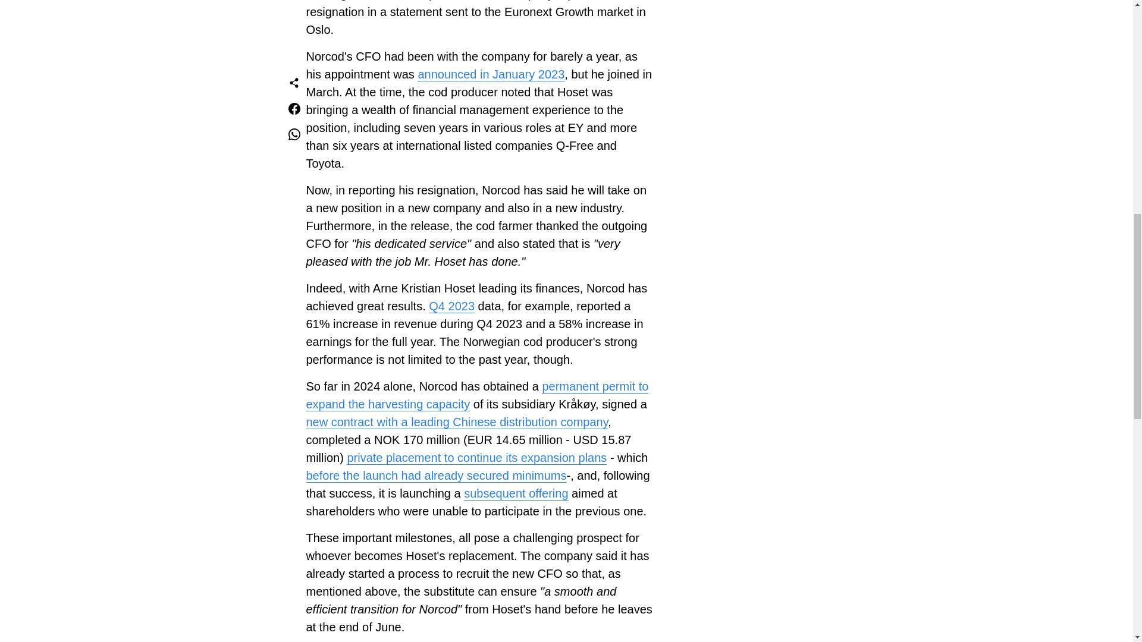  What do you see at coordinates (457, 421) in the screenshot?
I see `new contract with a leading Chinese distribution company` at bounding box center [457, 421].